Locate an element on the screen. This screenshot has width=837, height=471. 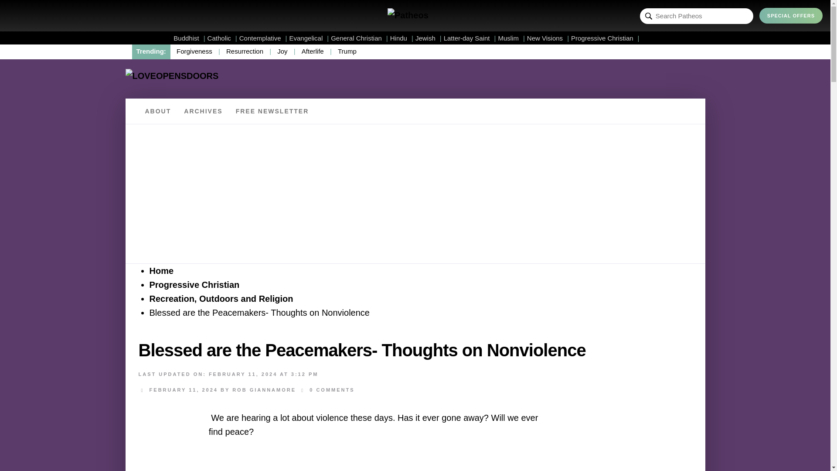
SPECIAL OFFERS is located at coordinates (791, 16).